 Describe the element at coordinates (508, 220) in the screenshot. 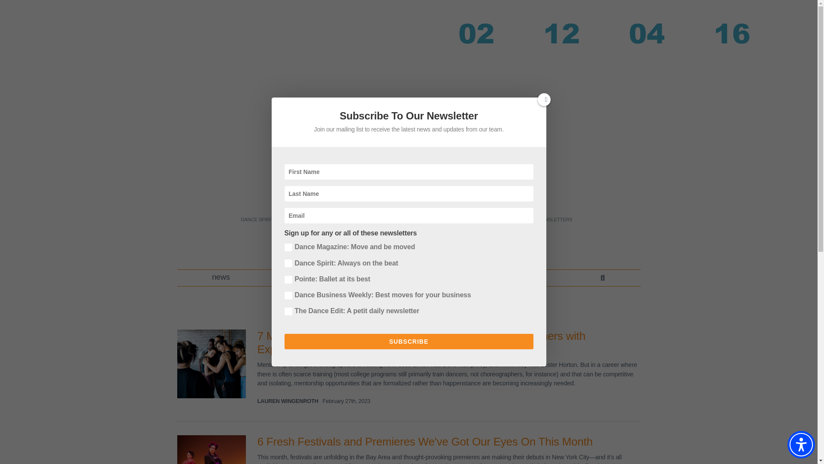

I see `COLLEGE GUIDE` at that location.